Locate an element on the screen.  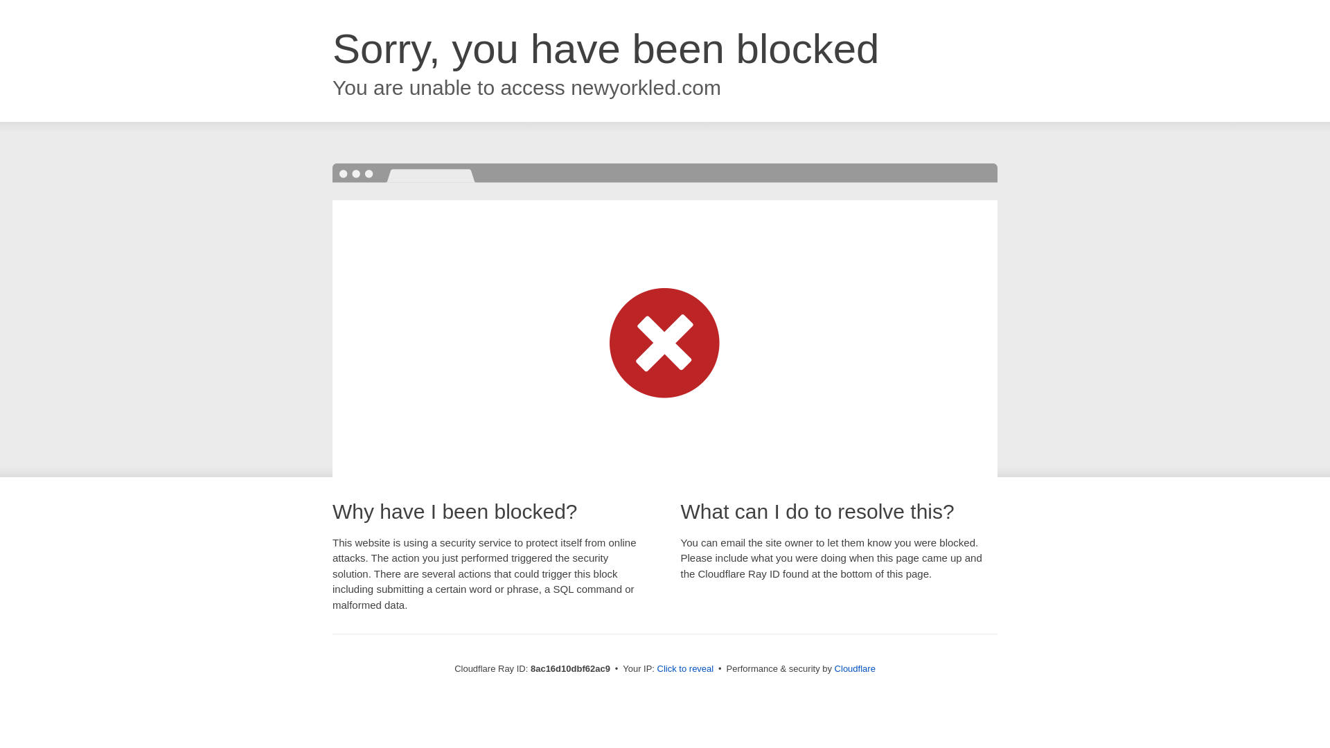
Cloudflare is located at coordinates (855, 668).